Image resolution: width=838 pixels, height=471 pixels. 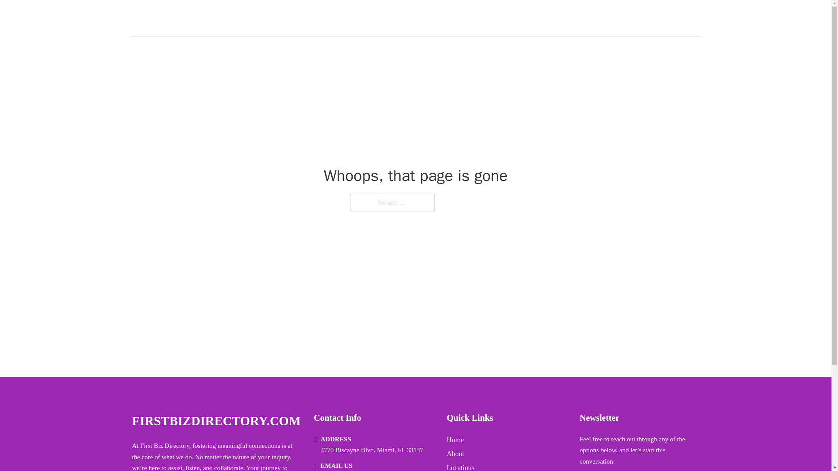 I want to click on HOME, so click(x=594, y=18).